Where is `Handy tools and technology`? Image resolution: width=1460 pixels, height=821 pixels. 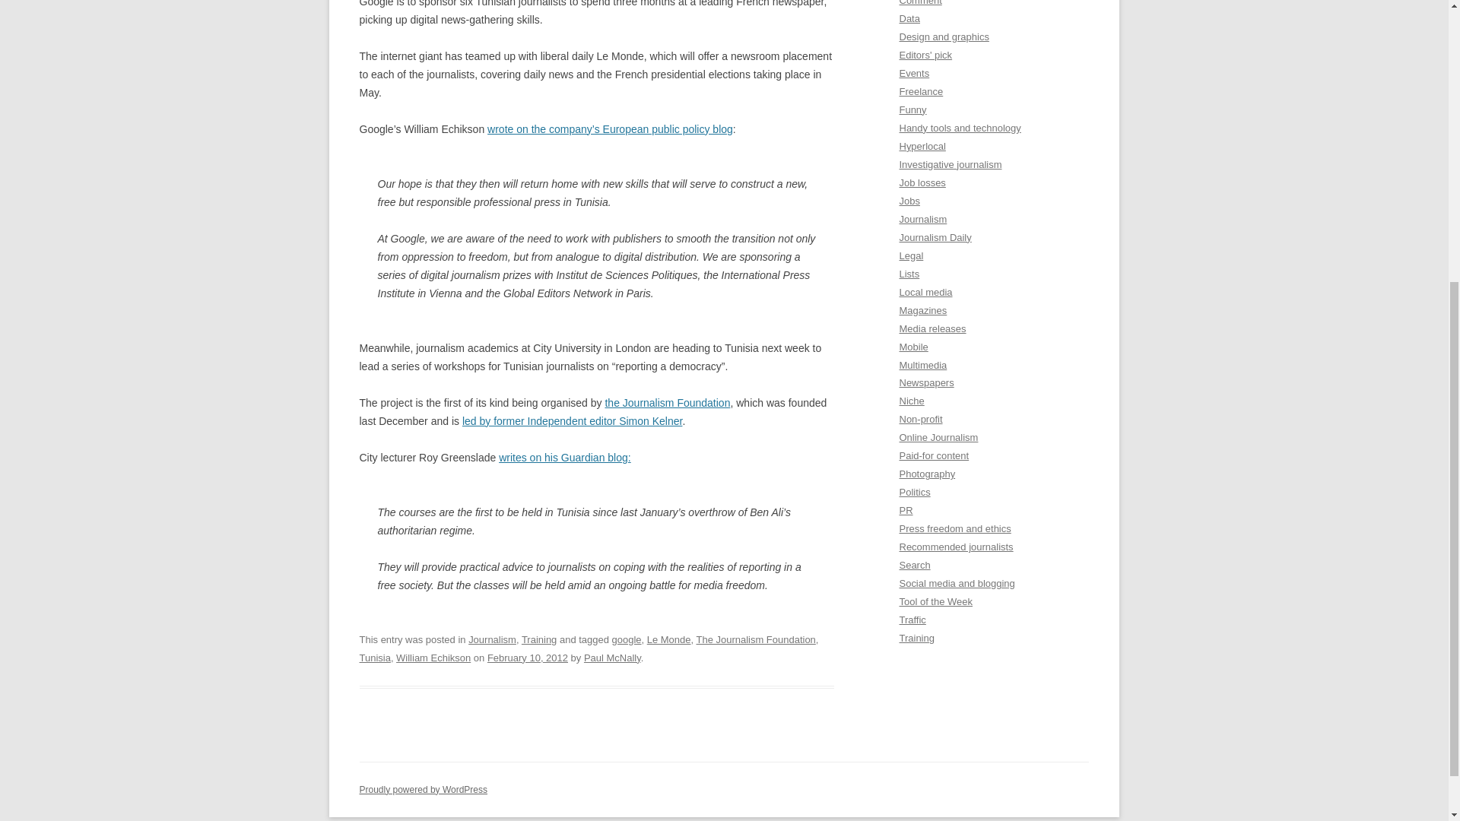 Handy tools and technology is located at coordinates (960, 128).